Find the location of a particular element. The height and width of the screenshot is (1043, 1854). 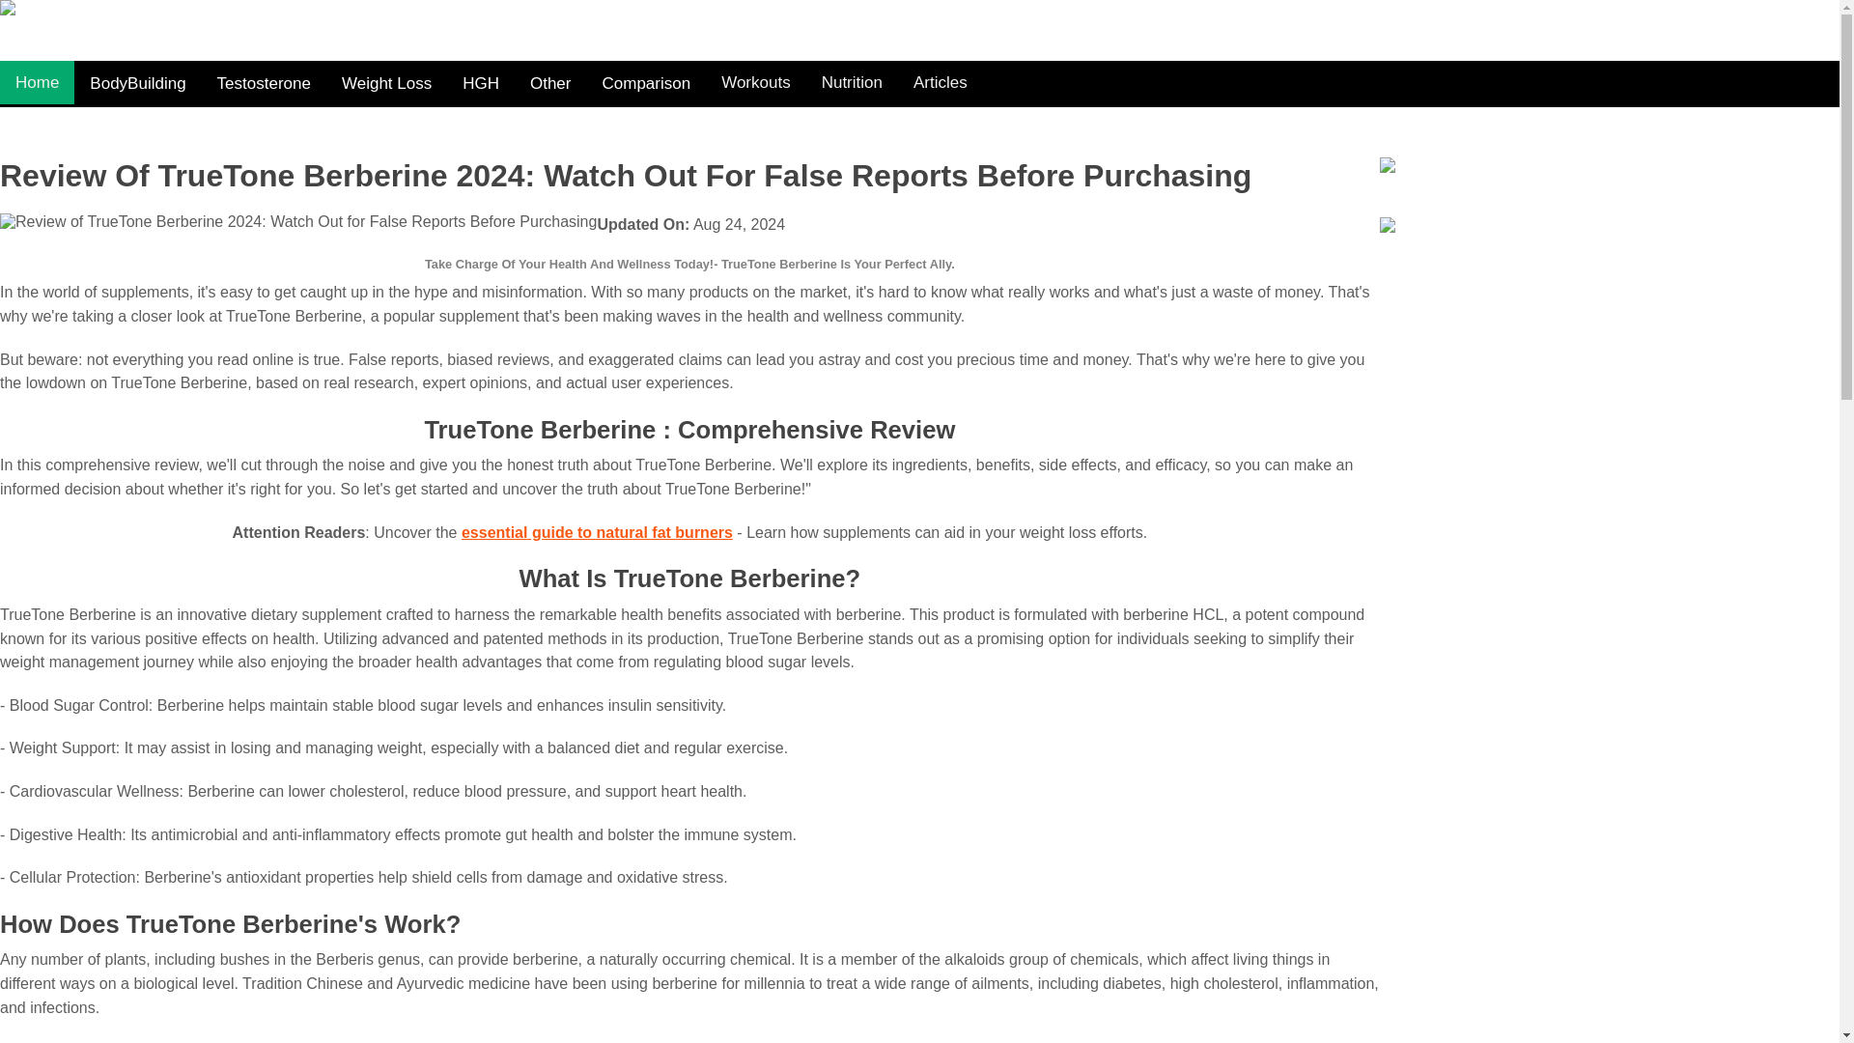

Testosterone is located at coordinates (264, 83).